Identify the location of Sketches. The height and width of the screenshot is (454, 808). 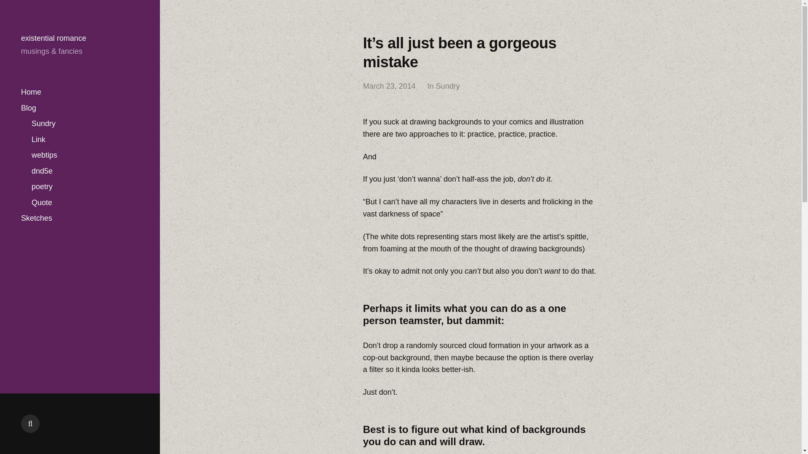
(36, 218).